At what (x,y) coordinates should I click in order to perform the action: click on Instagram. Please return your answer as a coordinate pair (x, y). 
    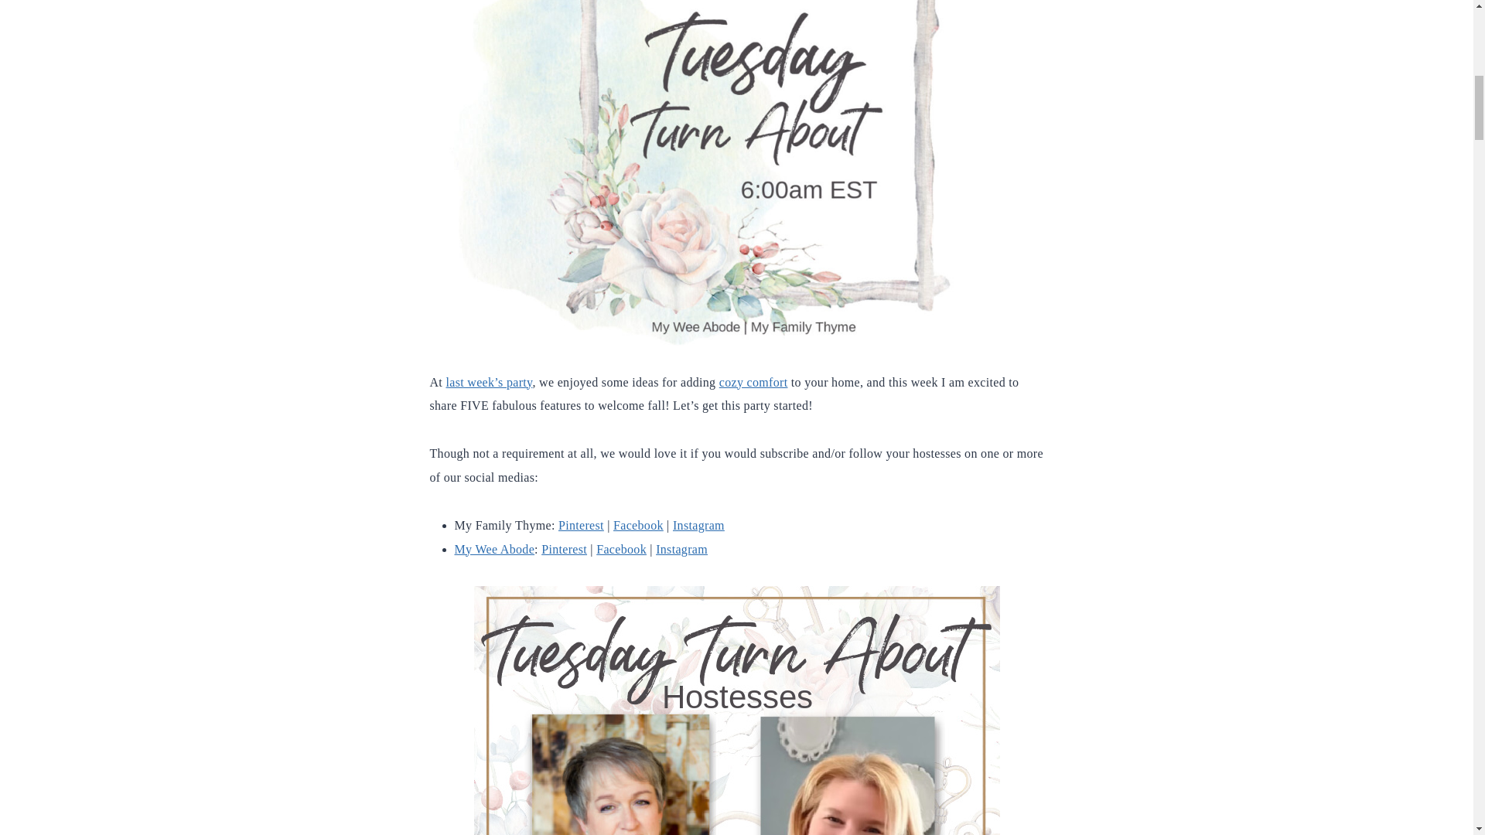
    Looking at the image, I should click on (682, 549).